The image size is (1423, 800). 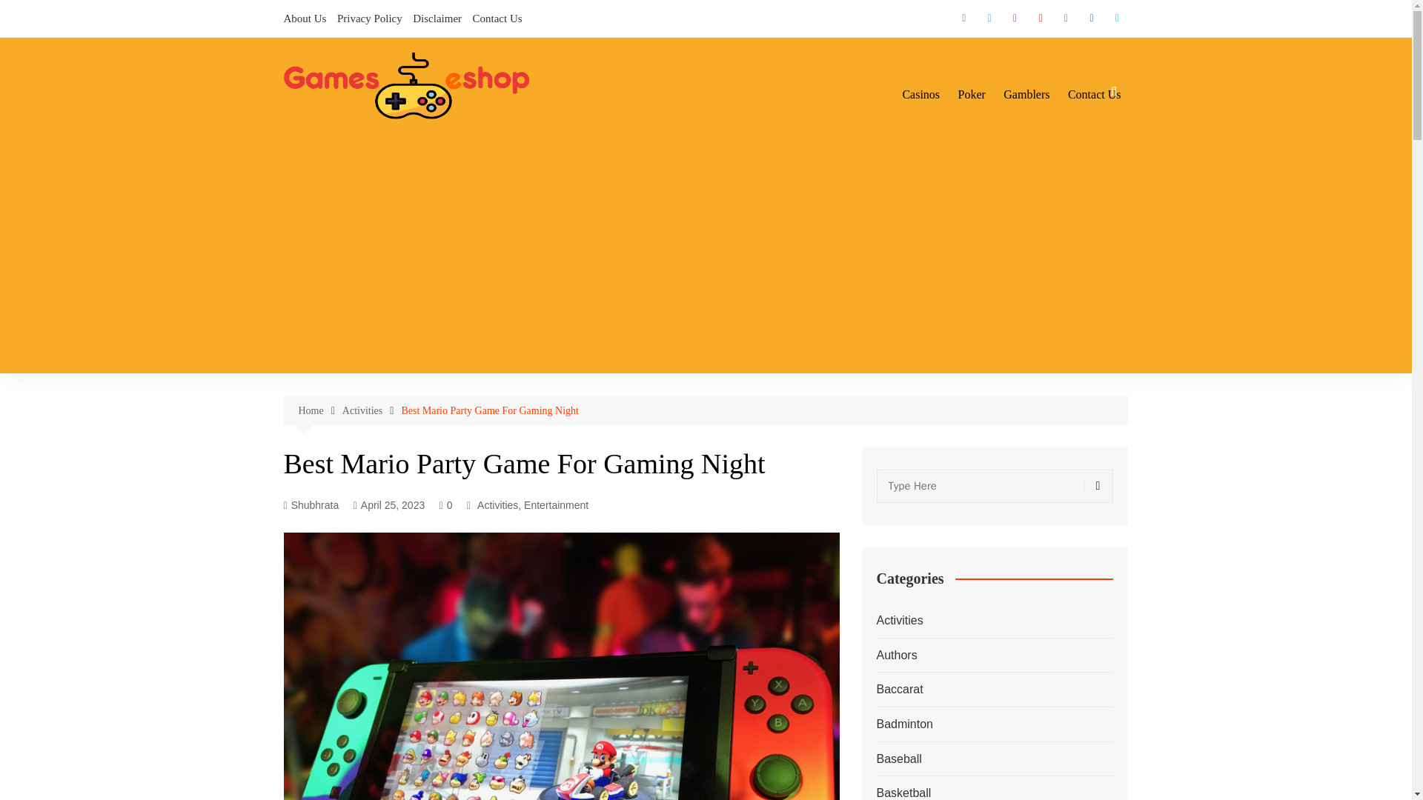 What do you see at coordinates (319, 410) in the screenshot?
I see `Home` at bounding box center [319, 410].